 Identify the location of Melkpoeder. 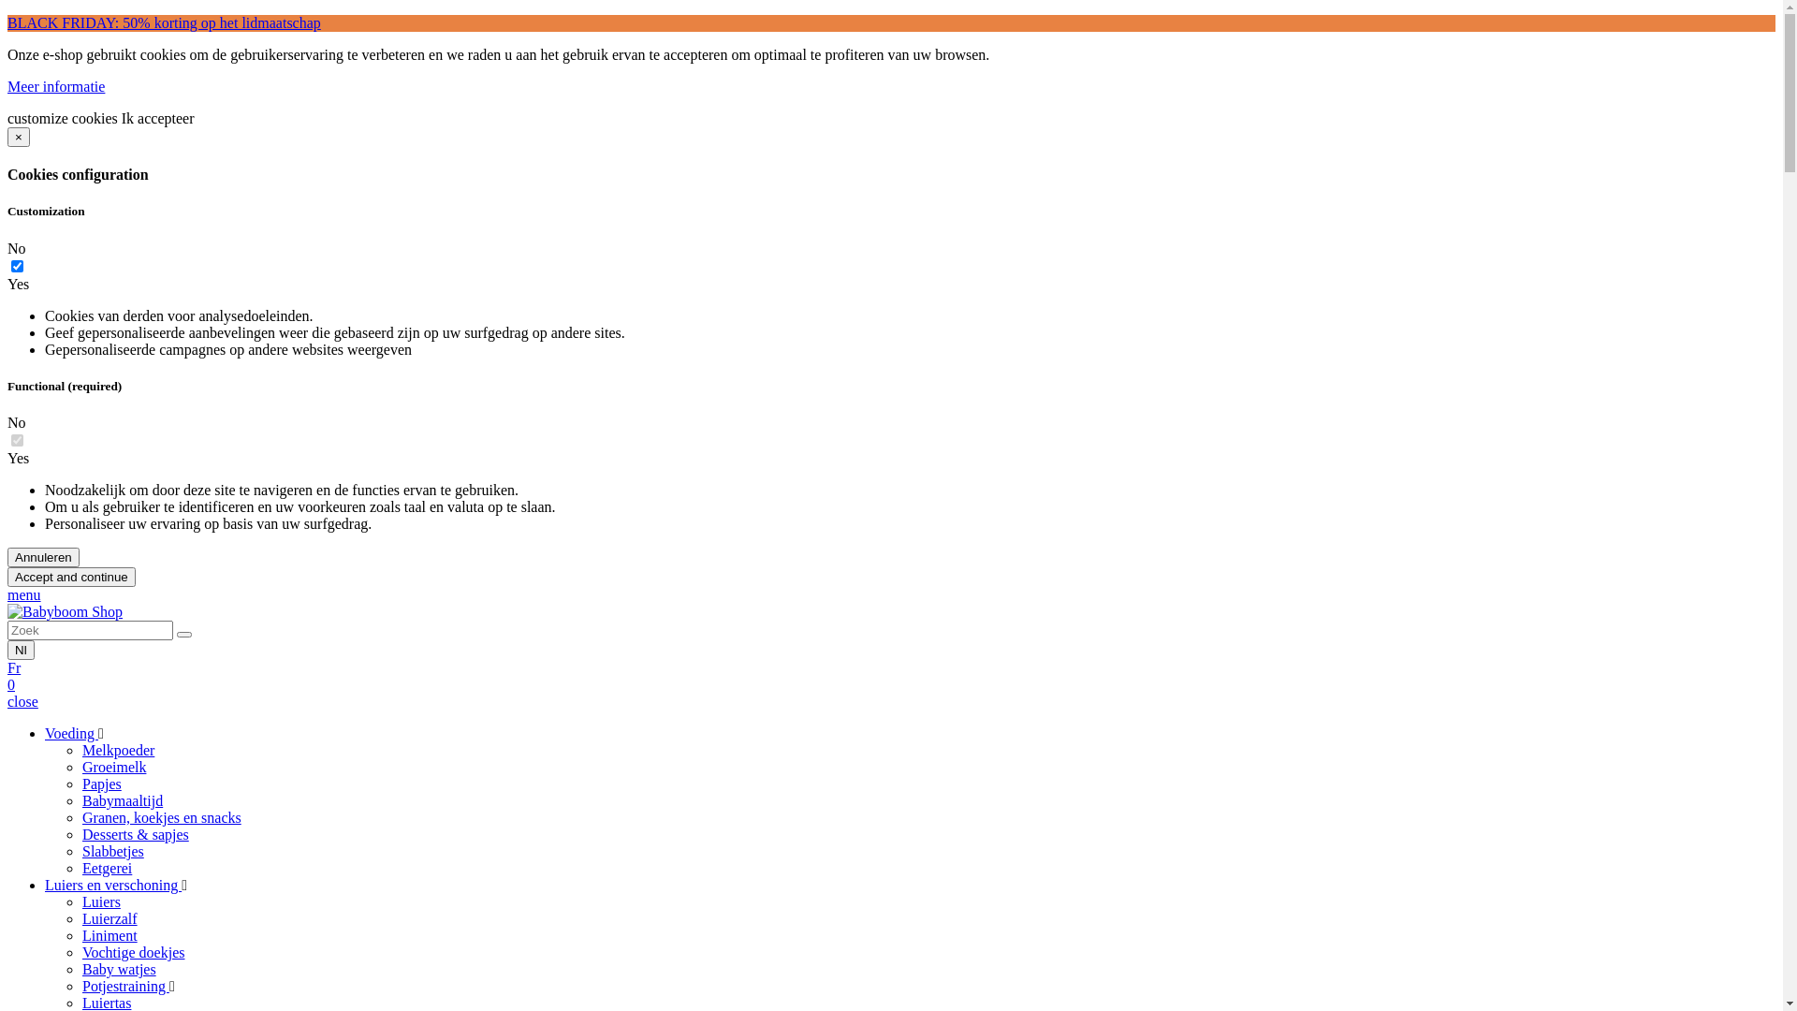
(118, 751).